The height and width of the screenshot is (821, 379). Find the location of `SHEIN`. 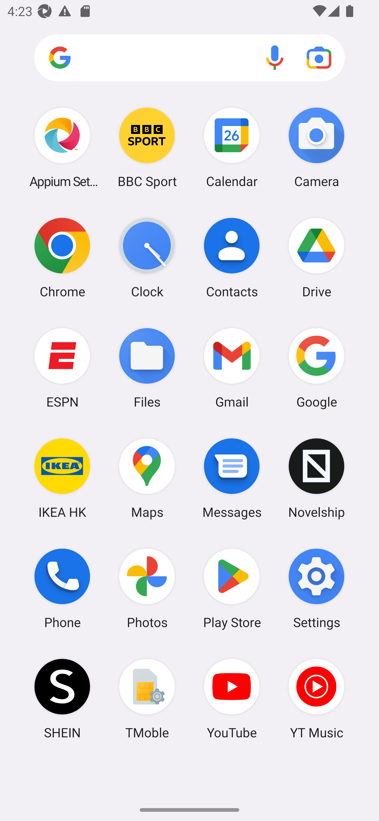

SHEIN is located at coordinates (62, 699).